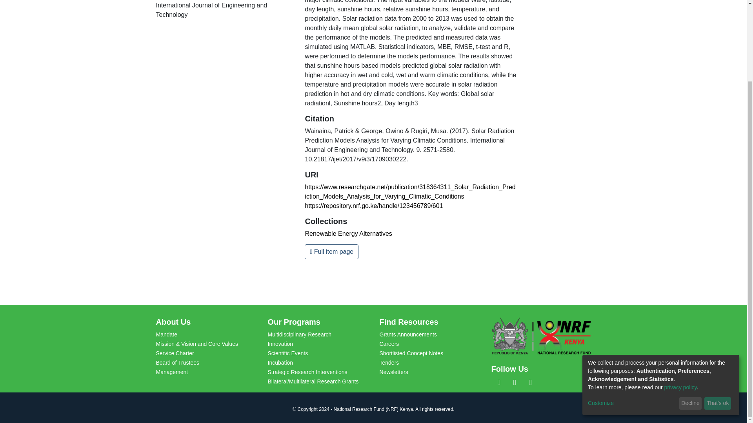 The image size is (753, 423). I want to click on Renewable Energy Alternatives, so click(348, 233).